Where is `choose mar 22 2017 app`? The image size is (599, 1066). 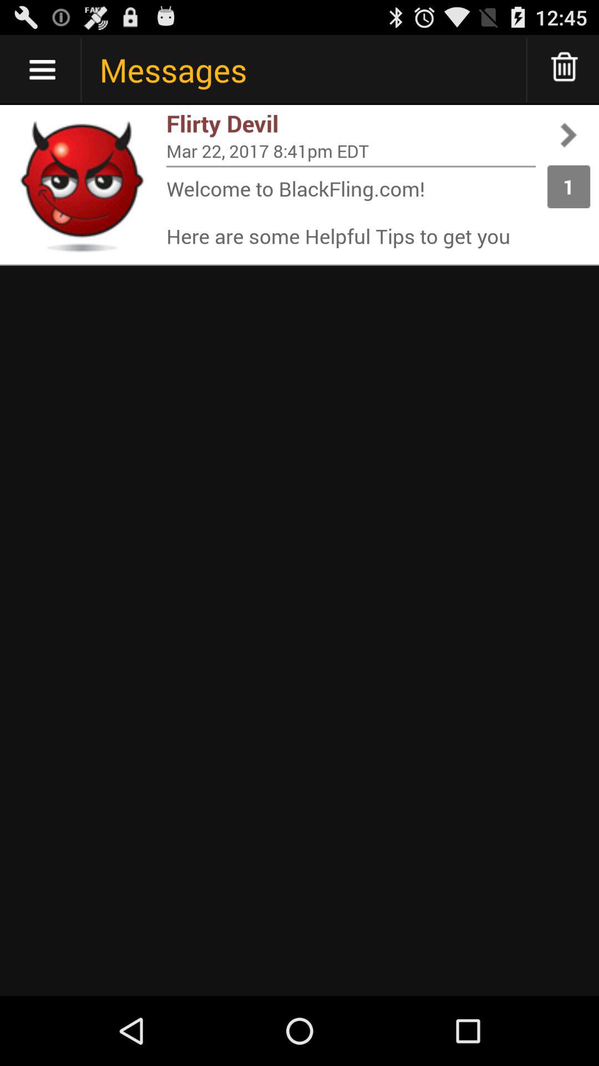 choose mar 22 2017 app is located at coordinates (351, 151).